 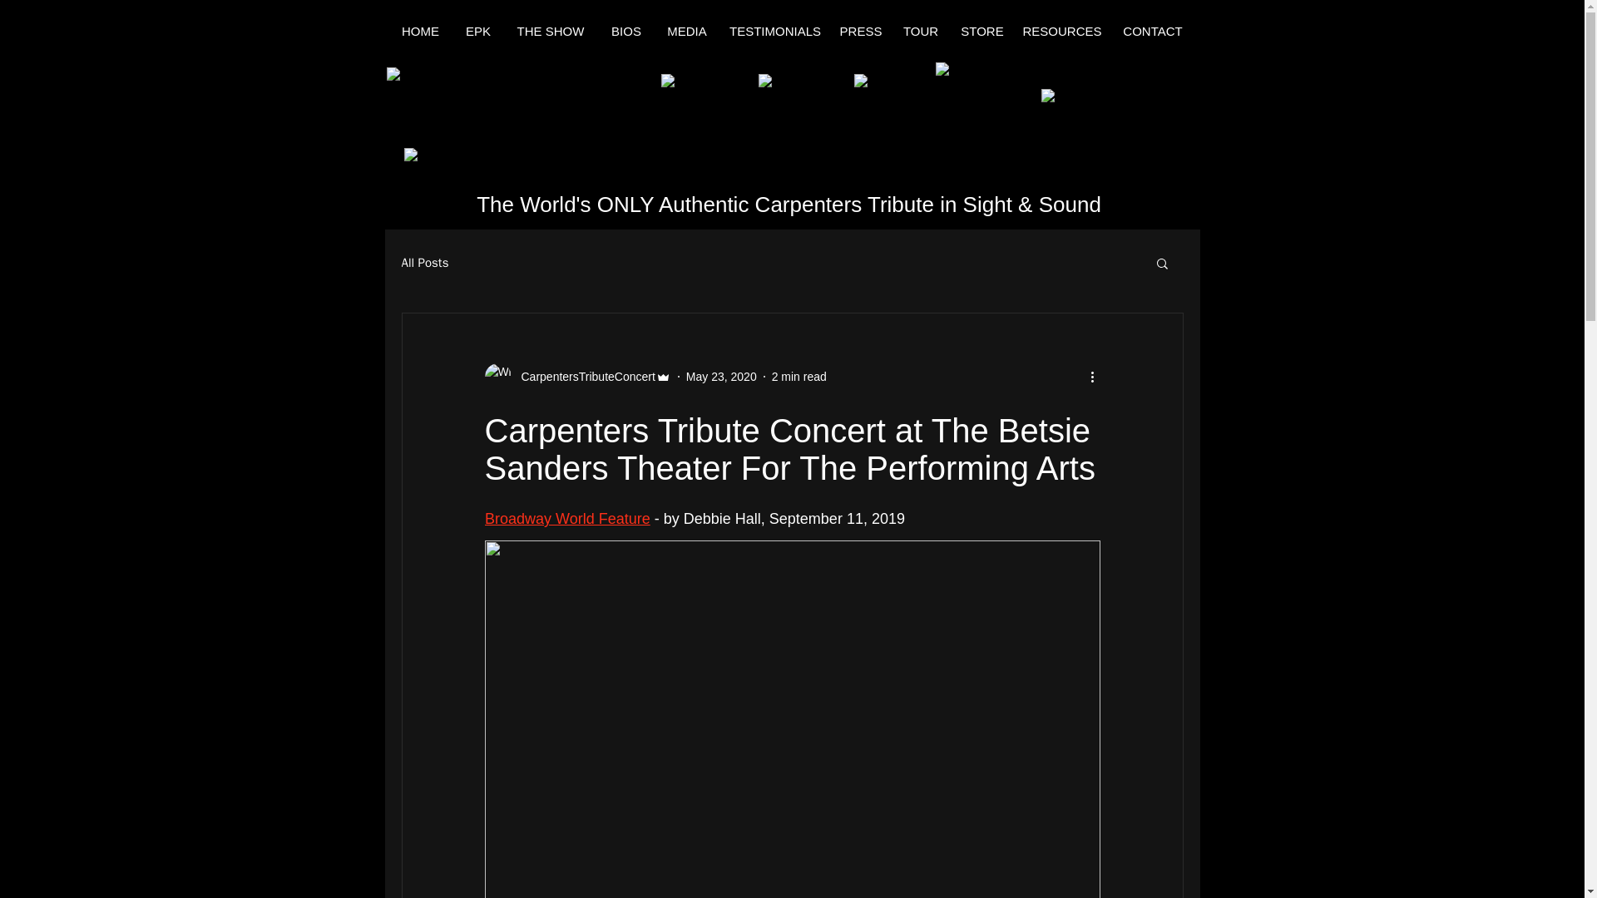 I want to click on RESOURCES, so click(x=1061, y=32).